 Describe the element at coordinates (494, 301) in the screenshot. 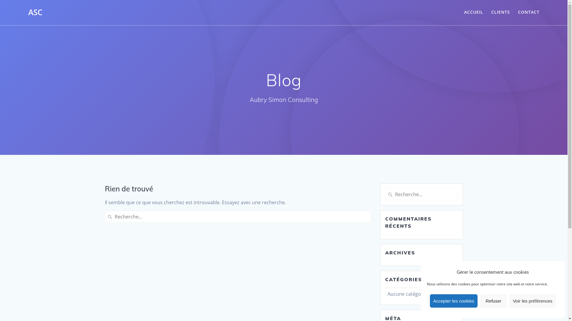

I see `Refuser` at that location.